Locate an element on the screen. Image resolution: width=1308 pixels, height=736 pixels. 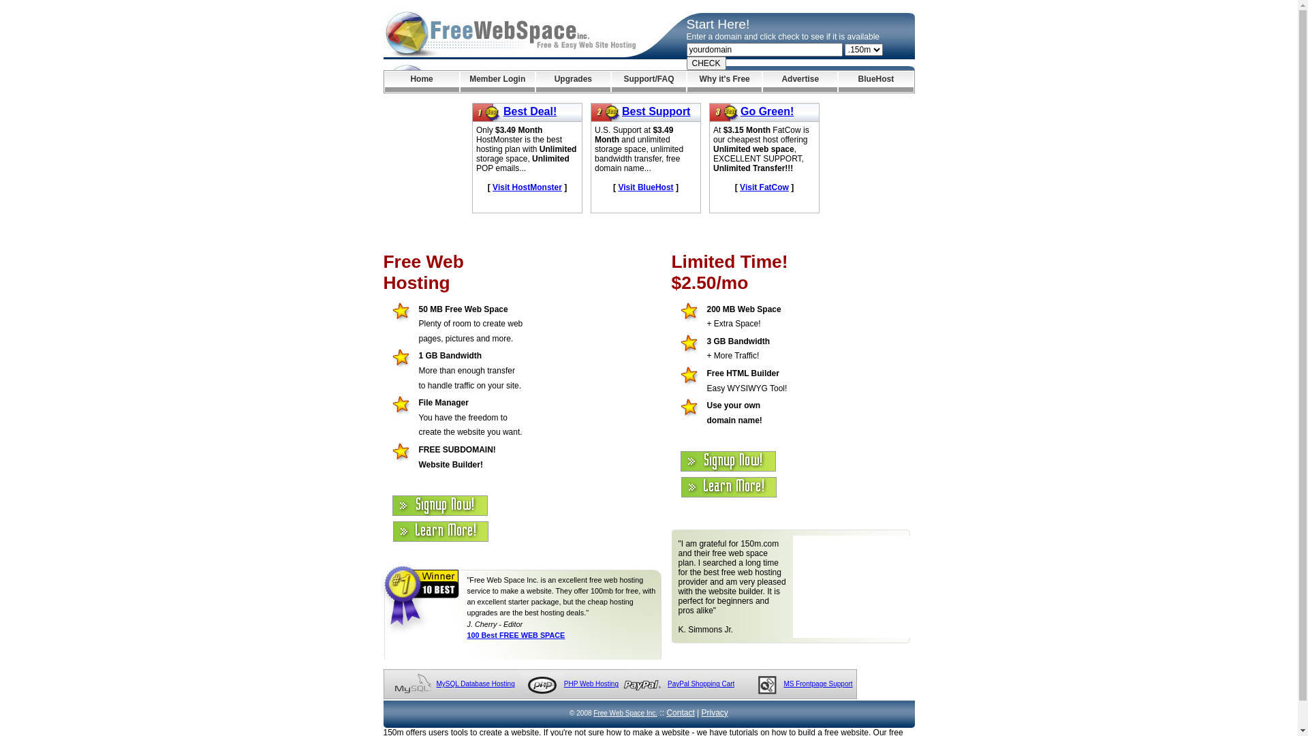
BlueHost is located at coordinates (876, 82).